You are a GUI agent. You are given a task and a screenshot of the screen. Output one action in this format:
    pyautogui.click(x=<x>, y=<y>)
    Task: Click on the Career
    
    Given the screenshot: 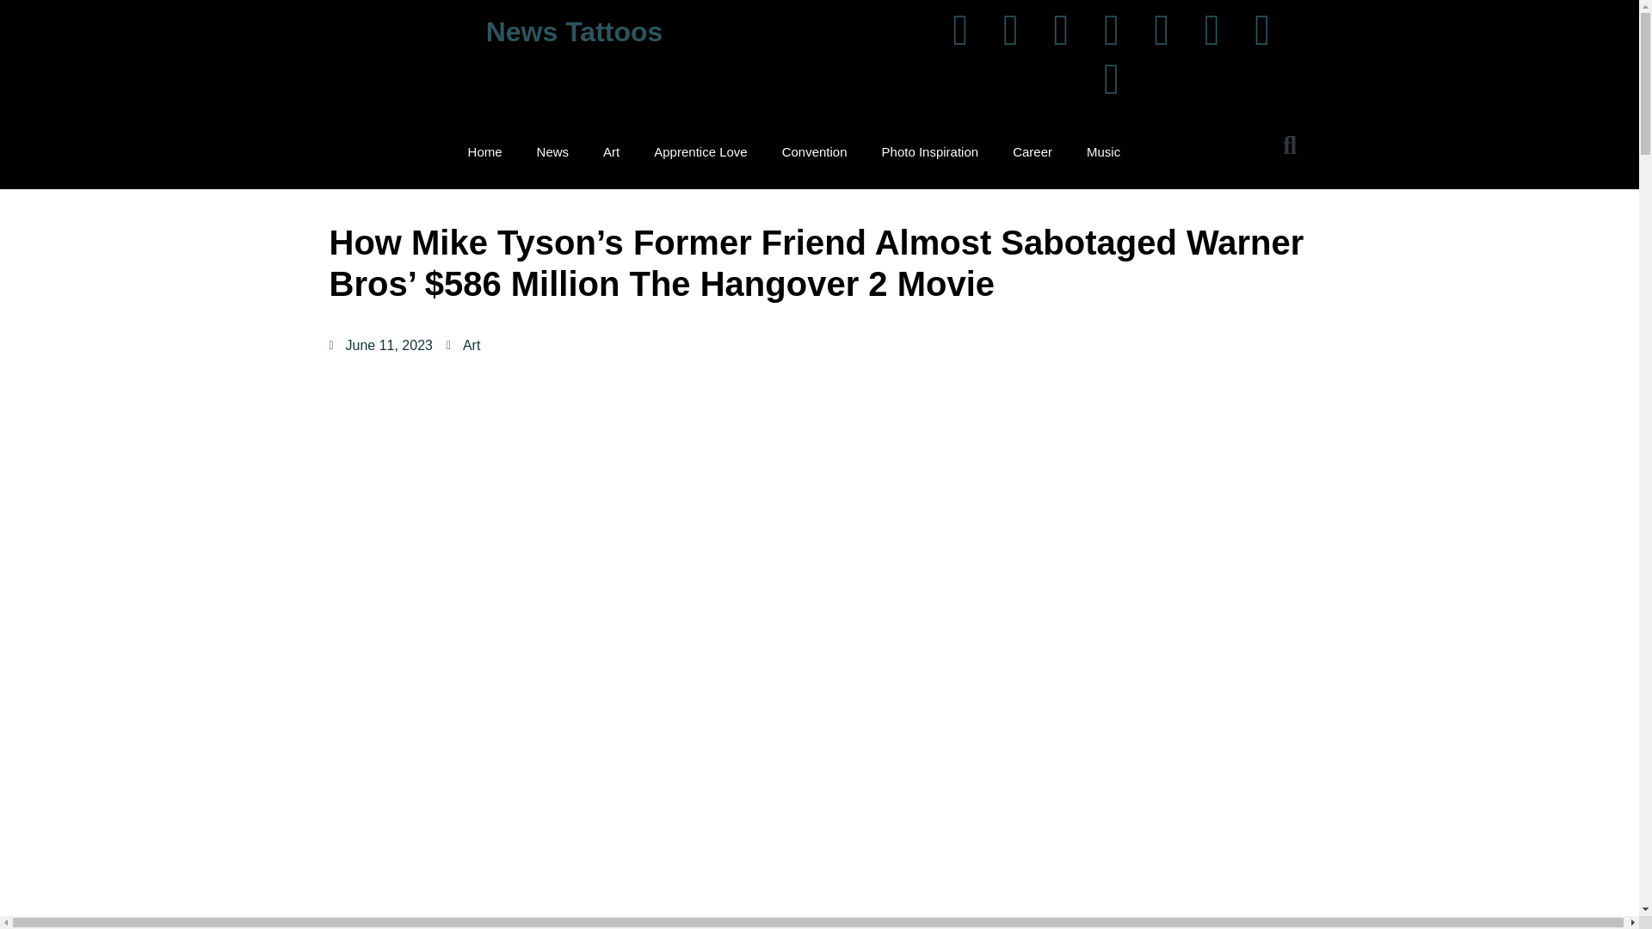 What is the action you would take?
    pyautogui.click(x=1032, y=151)
    